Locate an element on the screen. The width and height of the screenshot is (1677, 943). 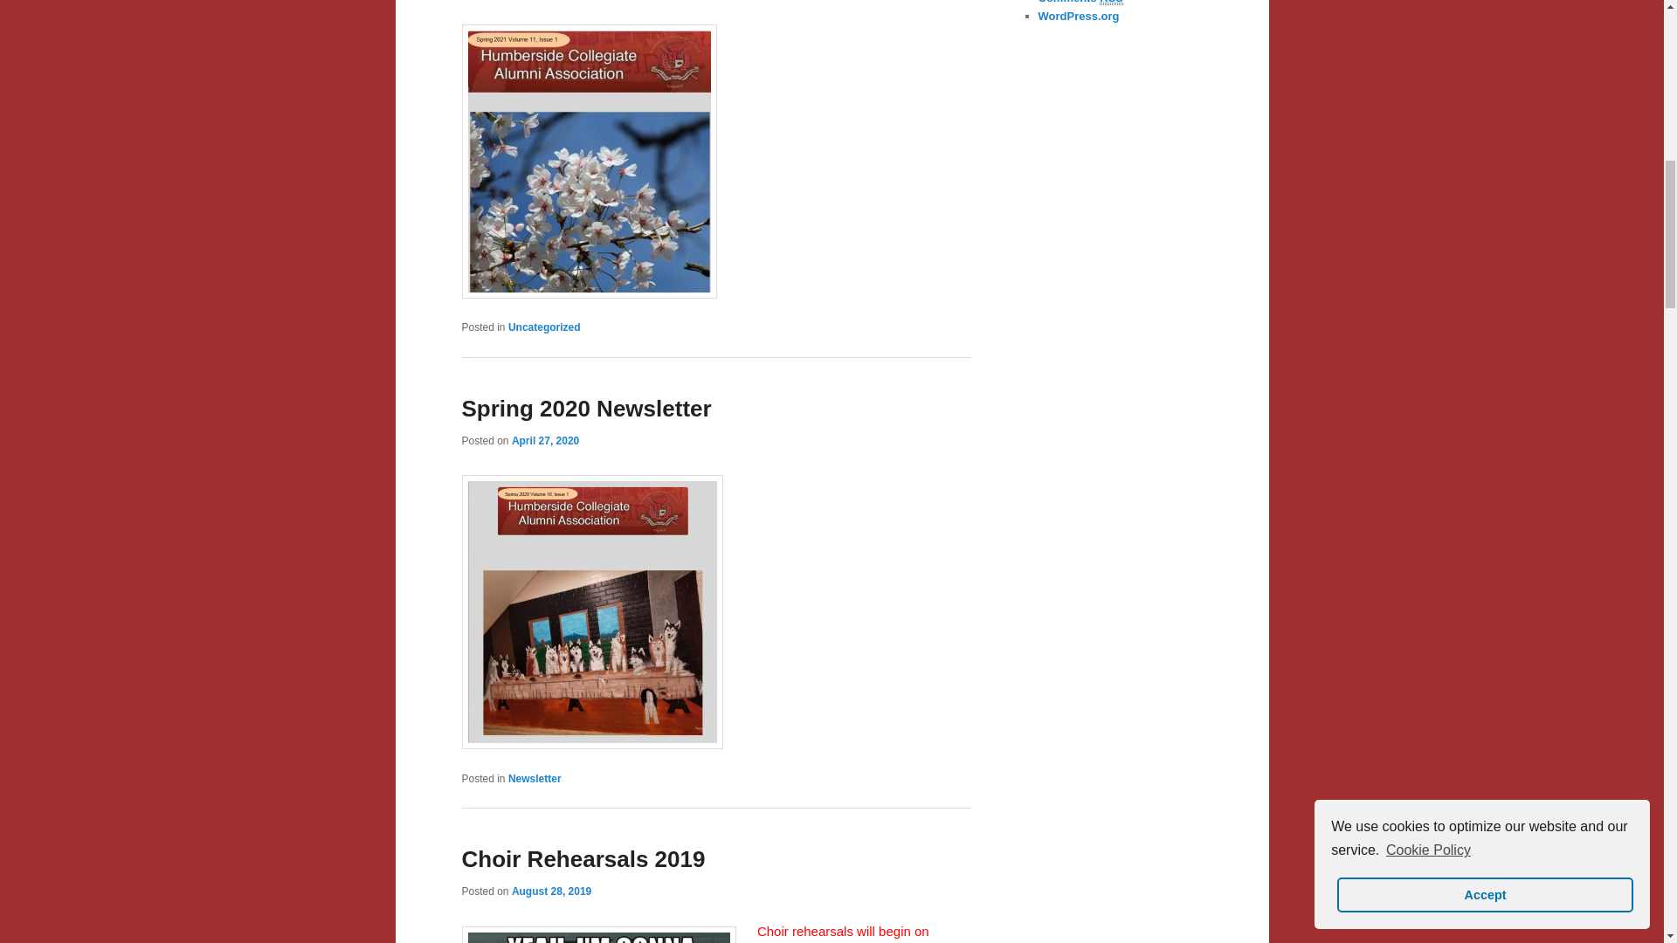
Choir Rehearsals 2019 is located at coordinates (583, 859).